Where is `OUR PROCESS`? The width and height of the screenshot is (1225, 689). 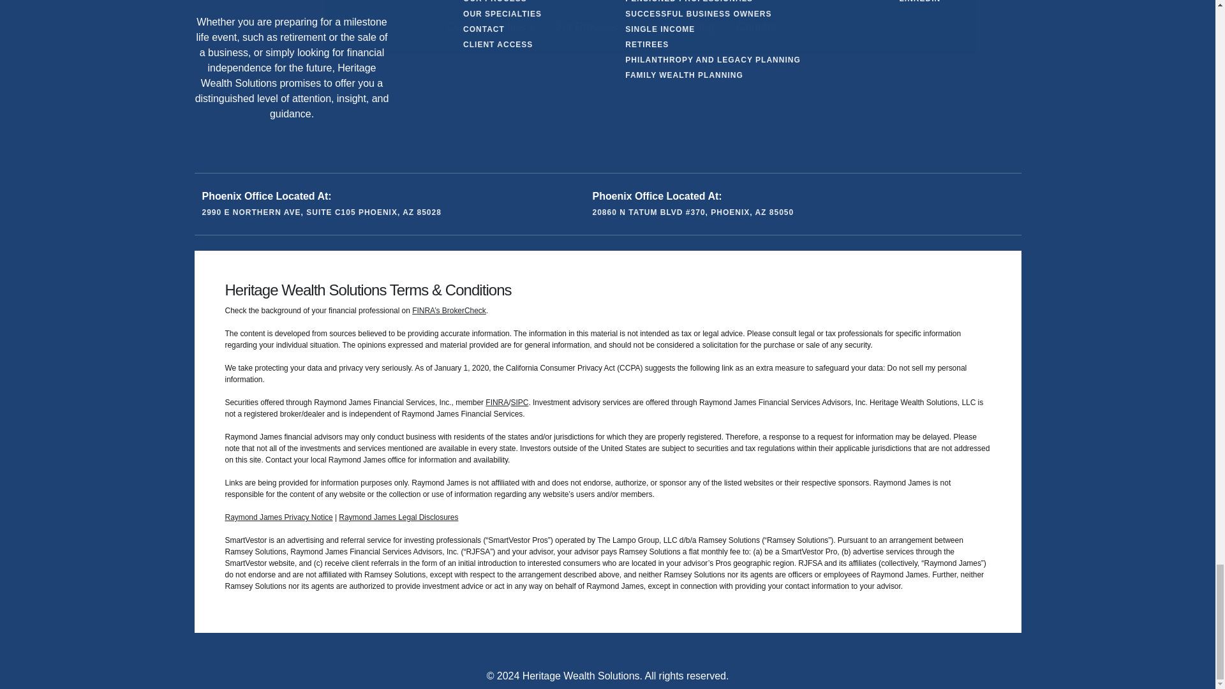
OUR PROCESS is located at coordinates (494, 3).